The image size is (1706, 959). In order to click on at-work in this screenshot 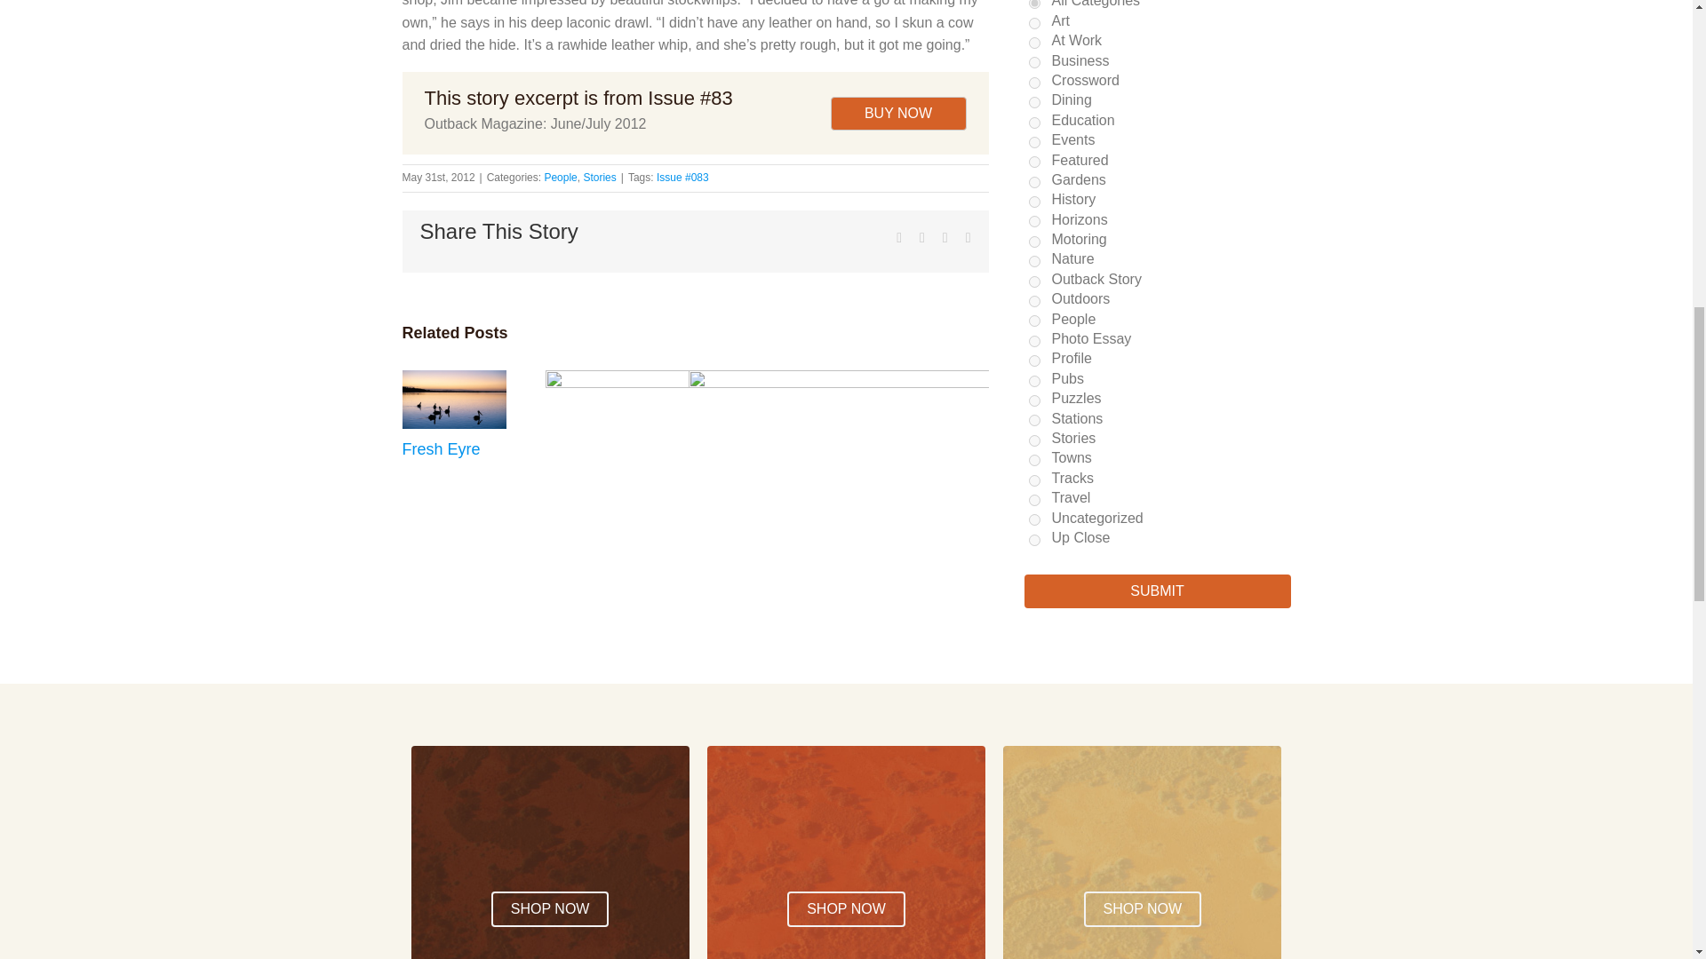, I will do `click(1034, 43)`.